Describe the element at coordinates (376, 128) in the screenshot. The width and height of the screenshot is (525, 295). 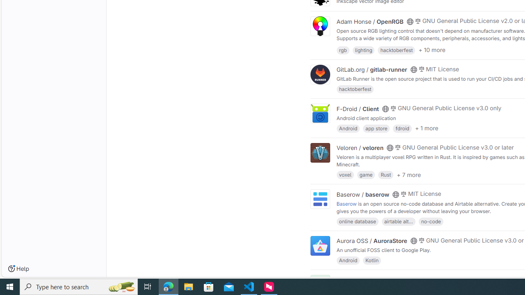
I see `app store` at that location.